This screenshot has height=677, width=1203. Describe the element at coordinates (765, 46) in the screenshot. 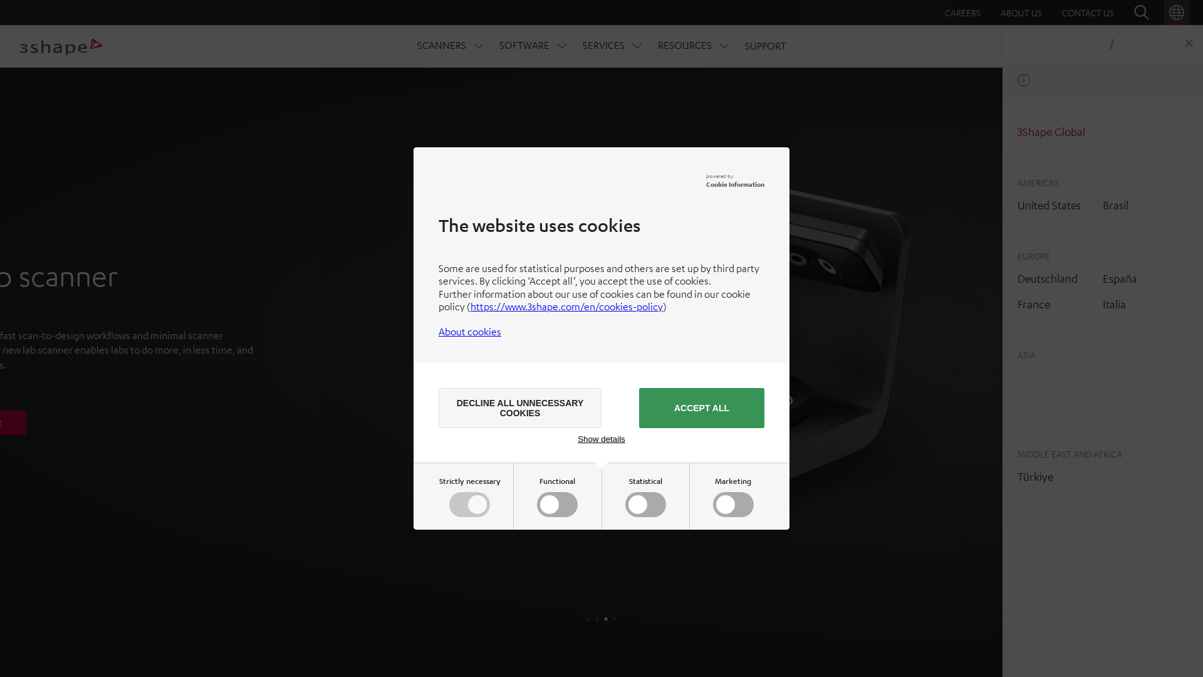

I see `SUPPORT` at that location.